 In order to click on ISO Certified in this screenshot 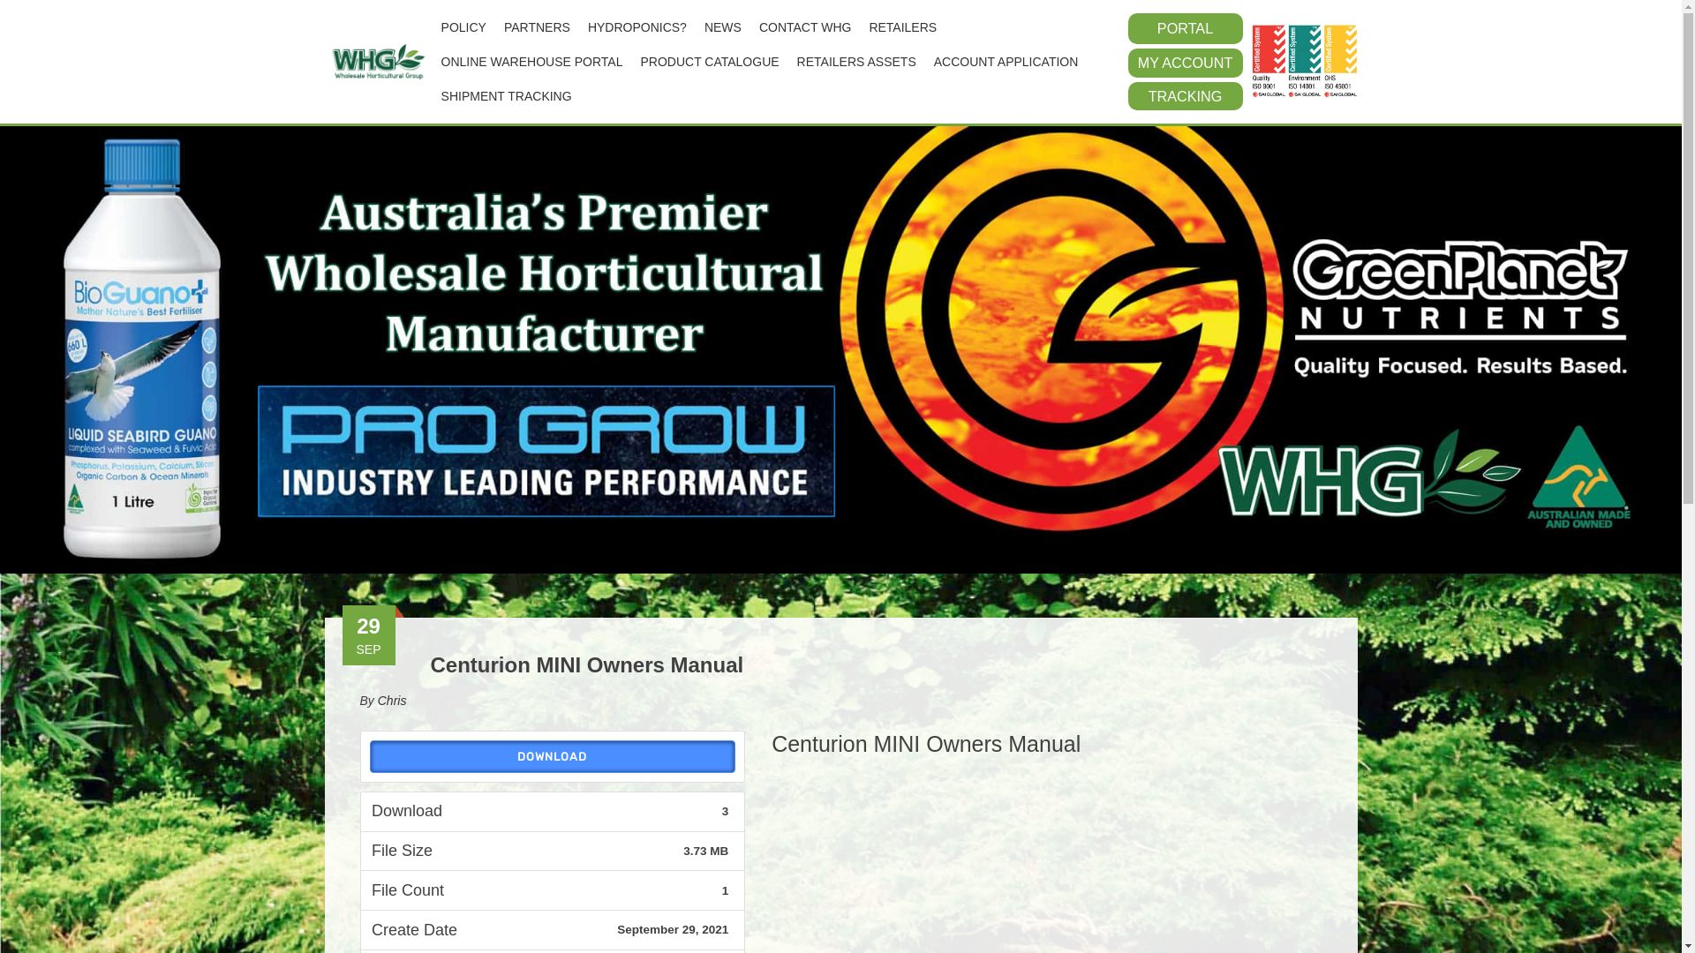, I will do `click(1305, 62)`.